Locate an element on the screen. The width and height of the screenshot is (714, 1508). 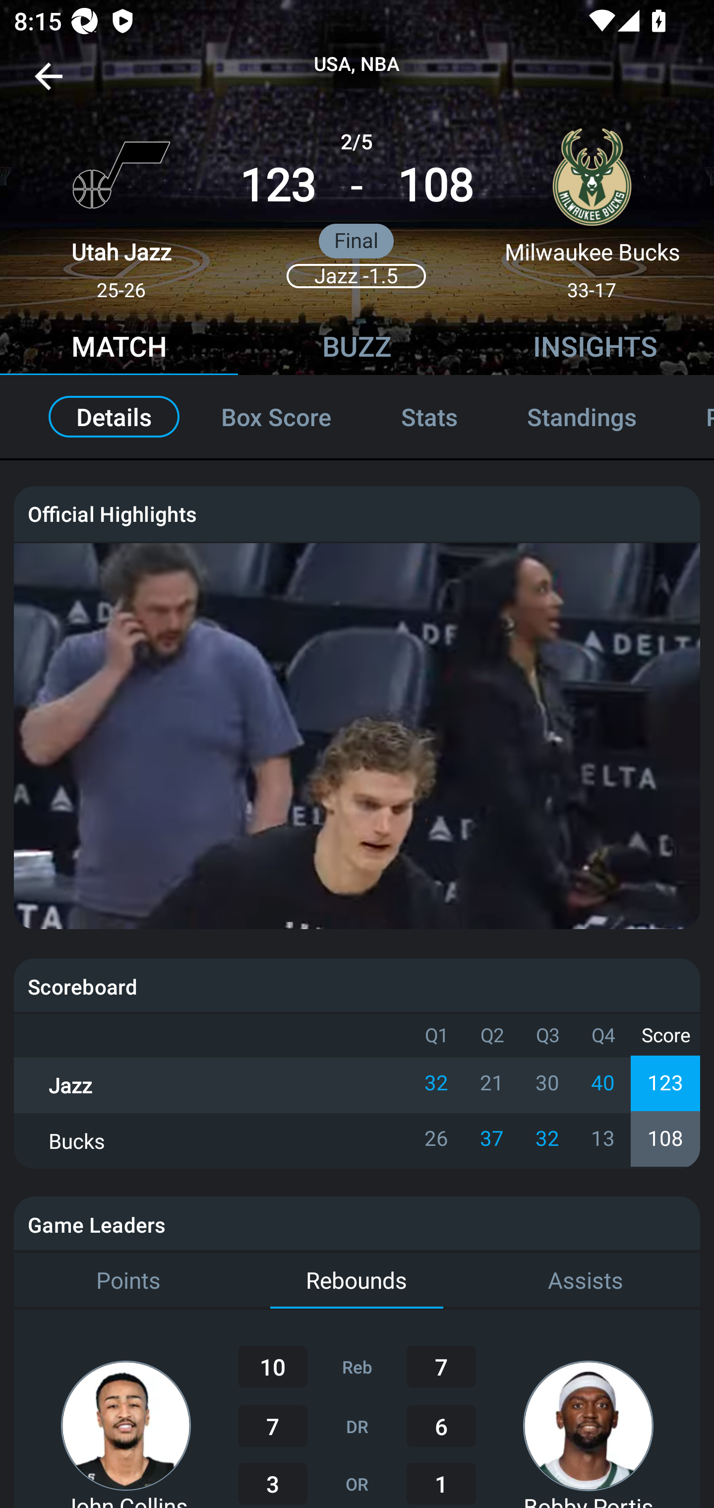
Utah Jazz 25-26 is located at coordinates (121, 206).